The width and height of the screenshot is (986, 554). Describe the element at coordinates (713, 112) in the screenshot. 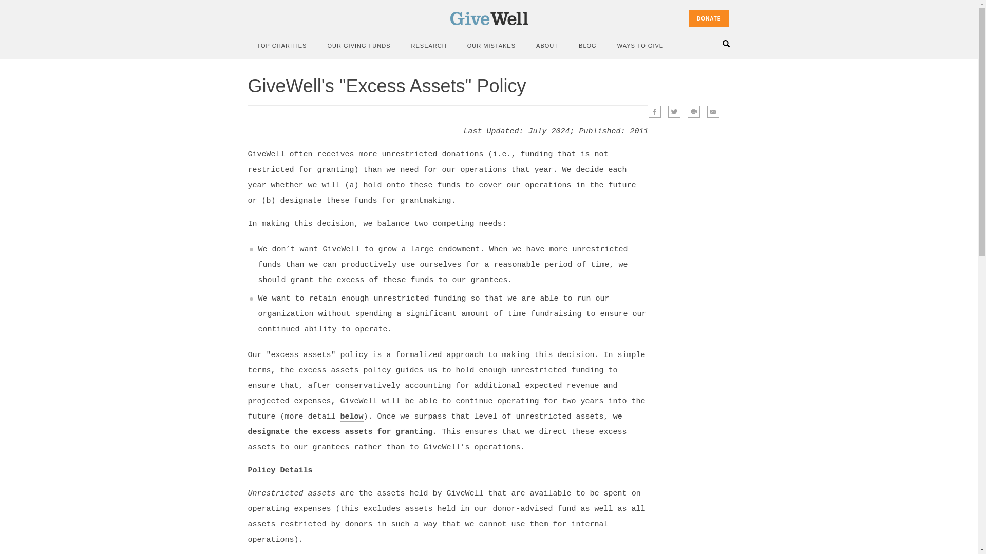

I see `Send this page by email.` at that location.